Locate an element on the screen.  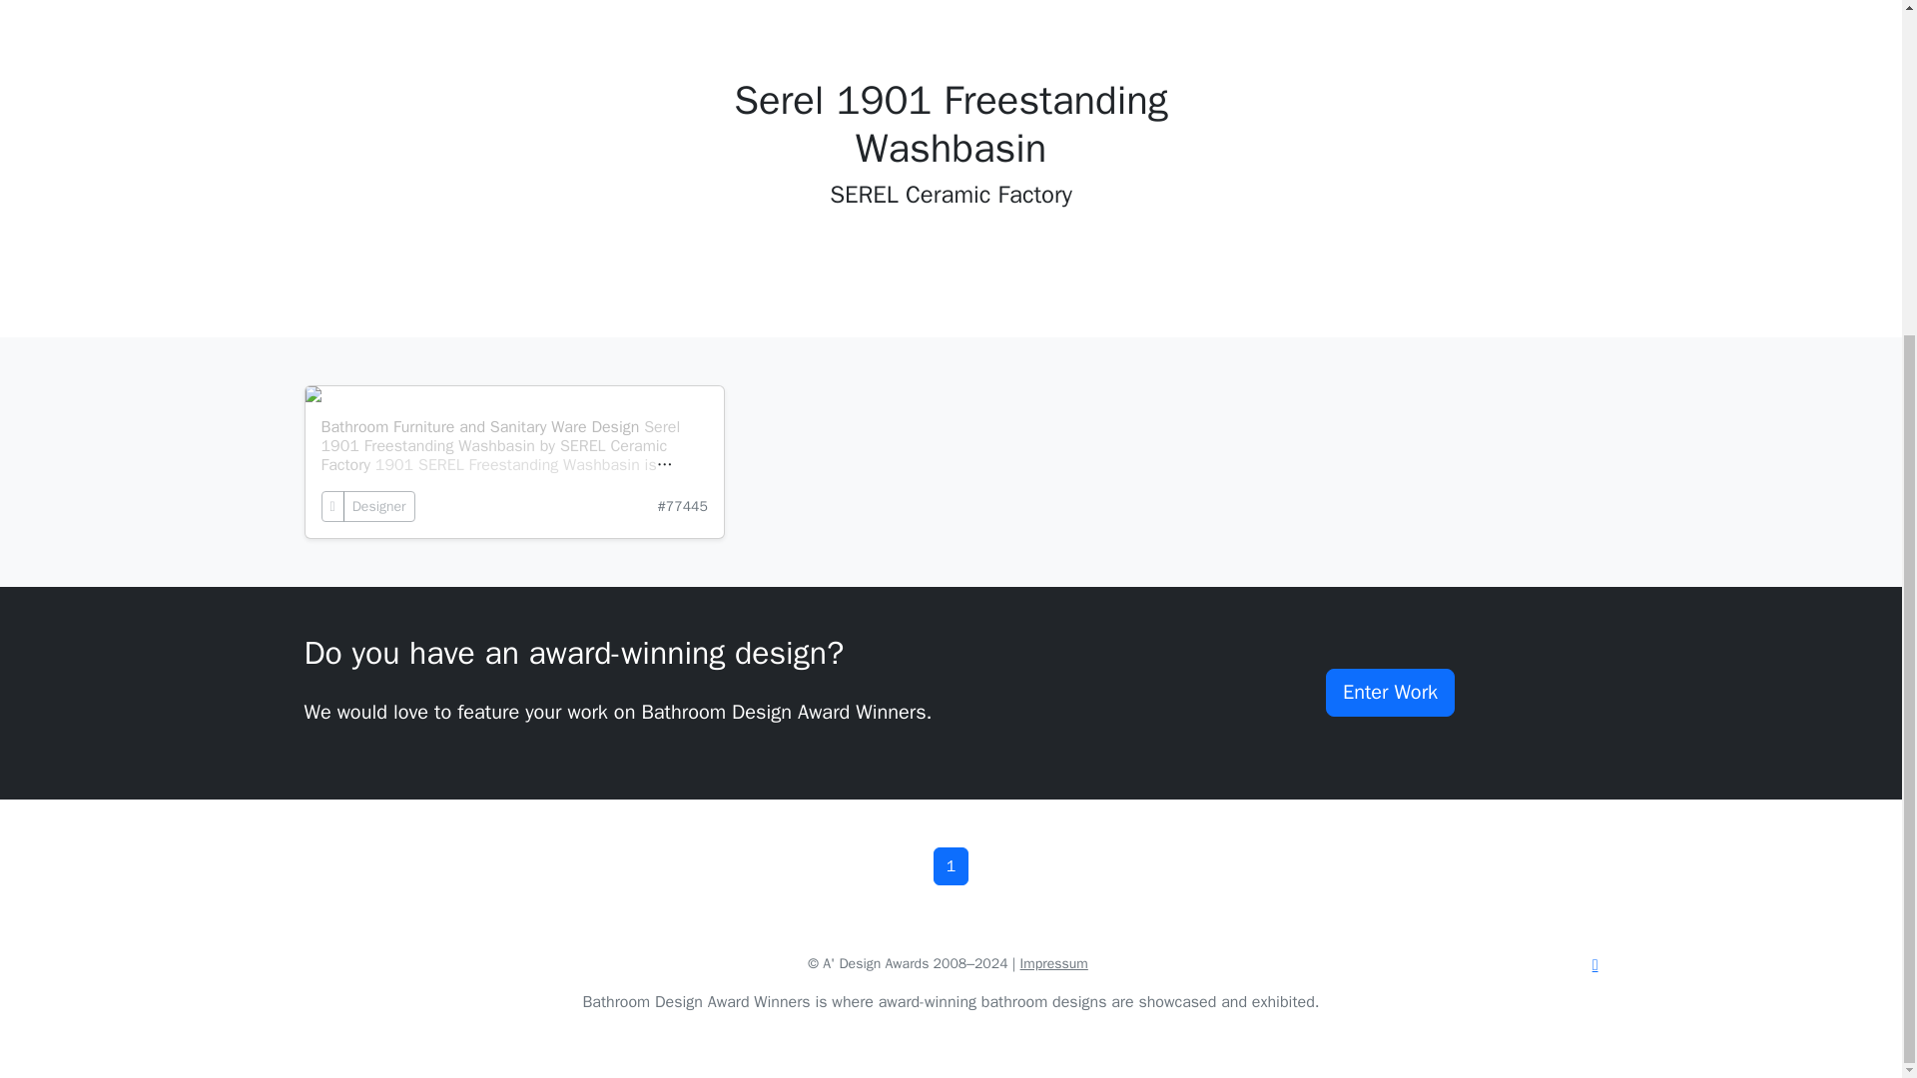
Designer is located at coordinates (379, 506).